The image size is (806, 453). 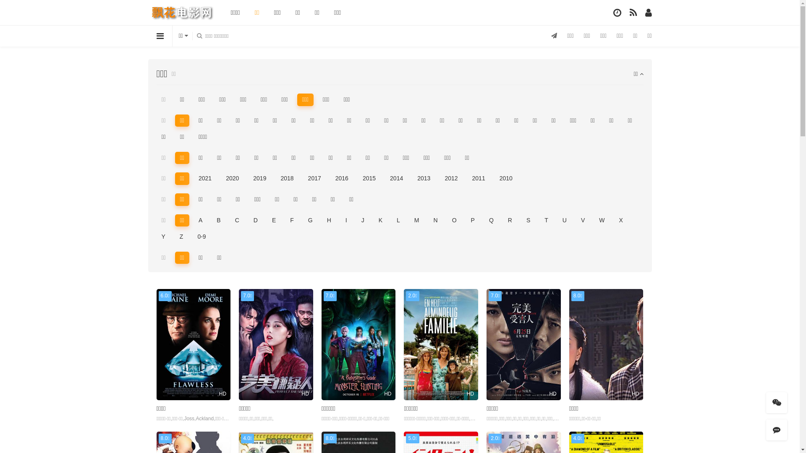 What do you see at coordinates (417, 221) in the screenshot?
I see `M` at bounding box center [417, 221].